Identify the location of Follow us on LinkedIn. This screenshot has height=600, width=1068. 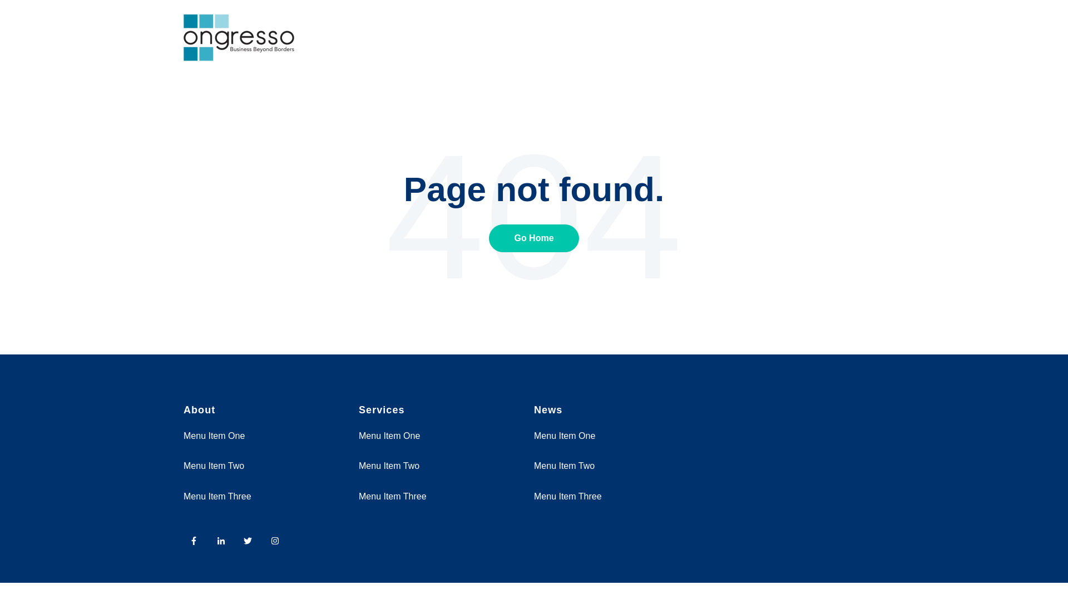
(224, 543).